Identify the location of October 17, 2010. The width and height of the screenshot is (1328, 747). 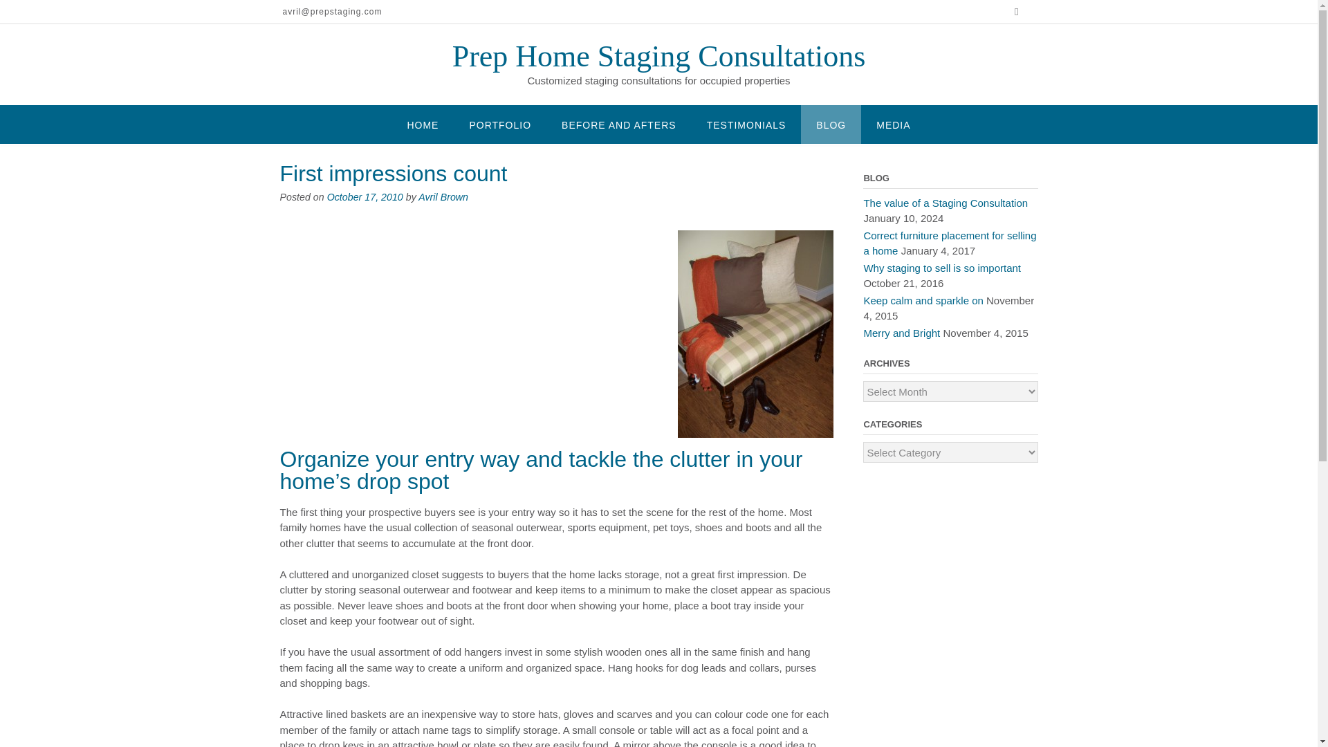
(365, 196).